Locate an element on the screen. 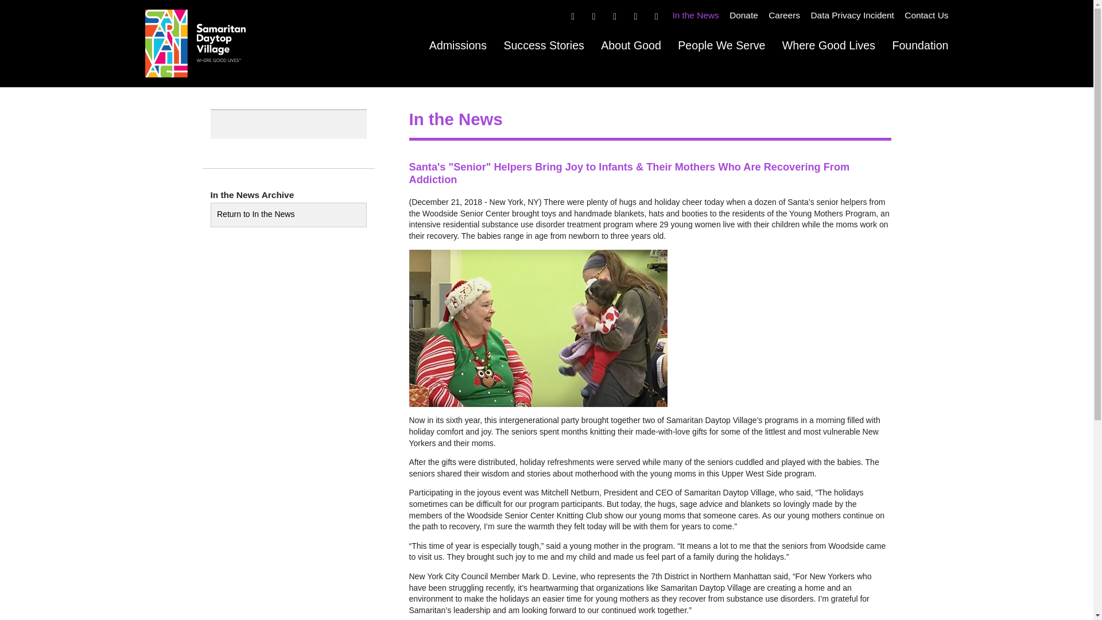  LinkedIn is located at coordinates (635, 15).